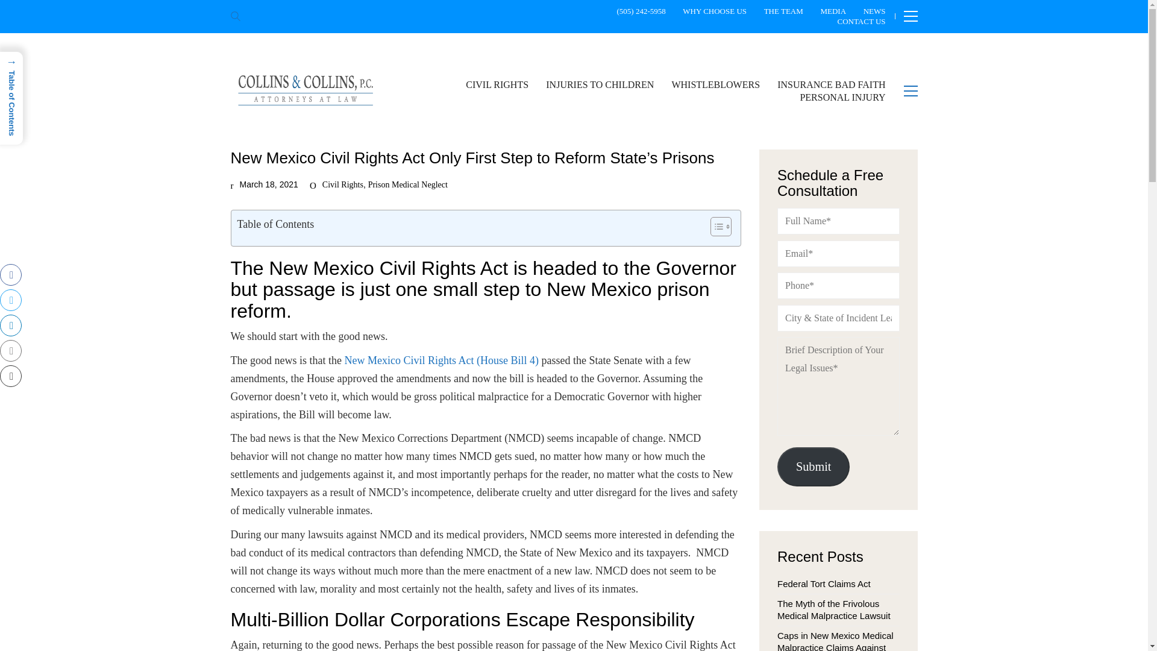 This screenshot has height=651, width=1157. I want to click on INSURANCE BAD FAITH, so click(831, 84).